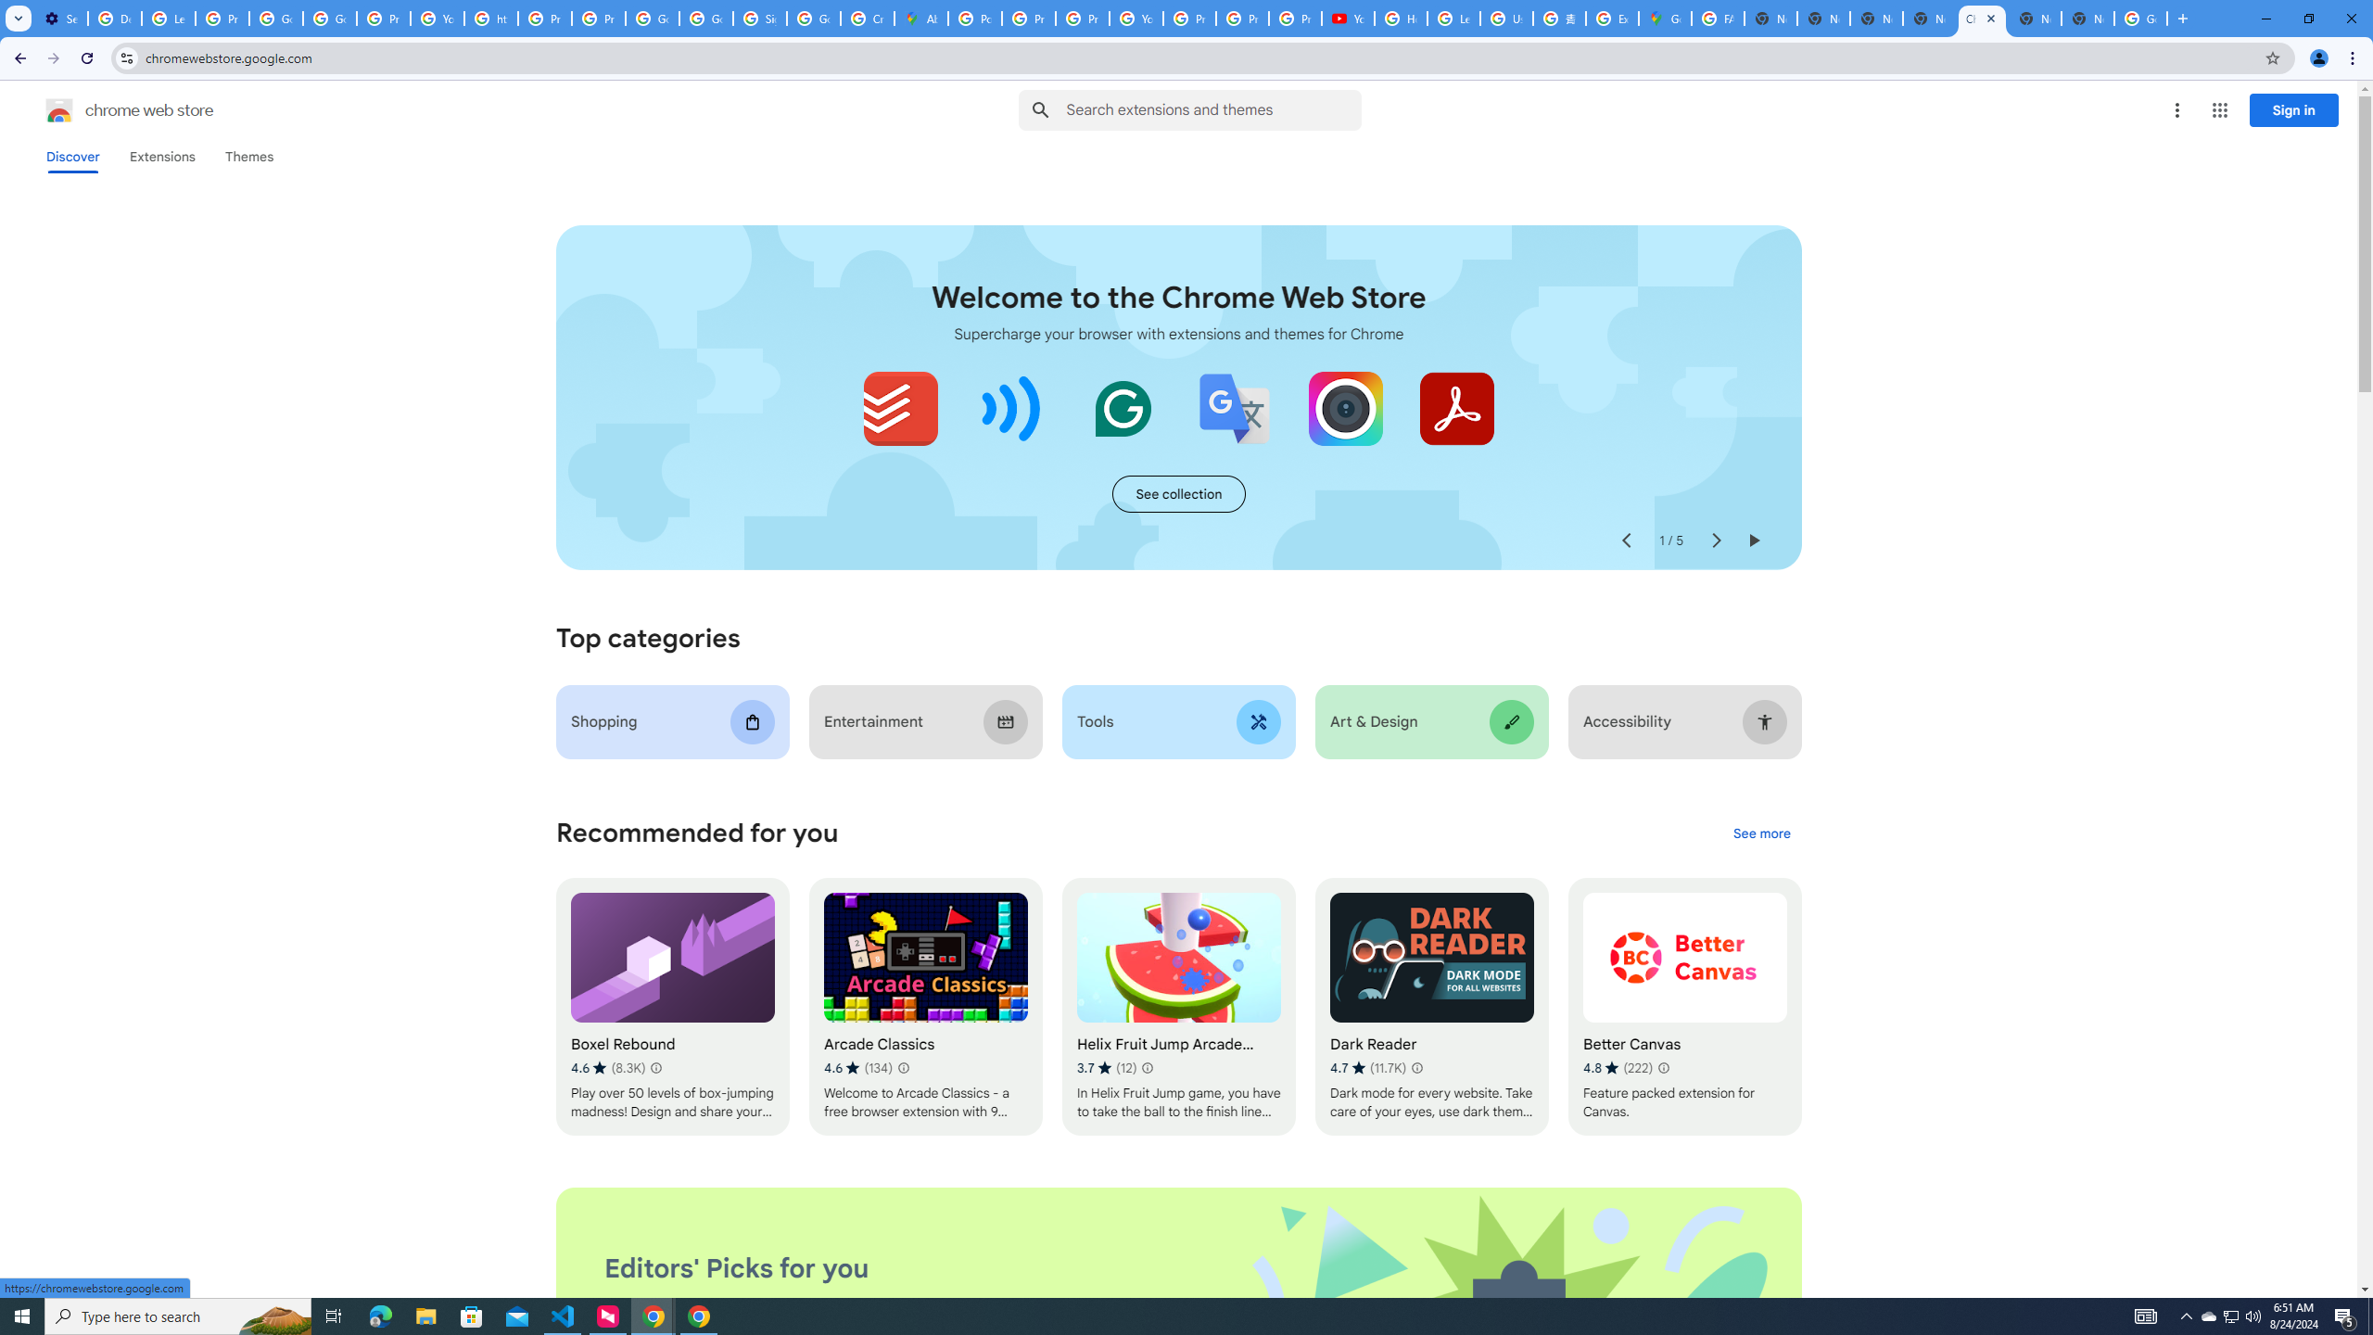  What do you see at coordinates (1626, 540) in the screenshot?
I see `Previous slide` at bounding box center [1626, 540].